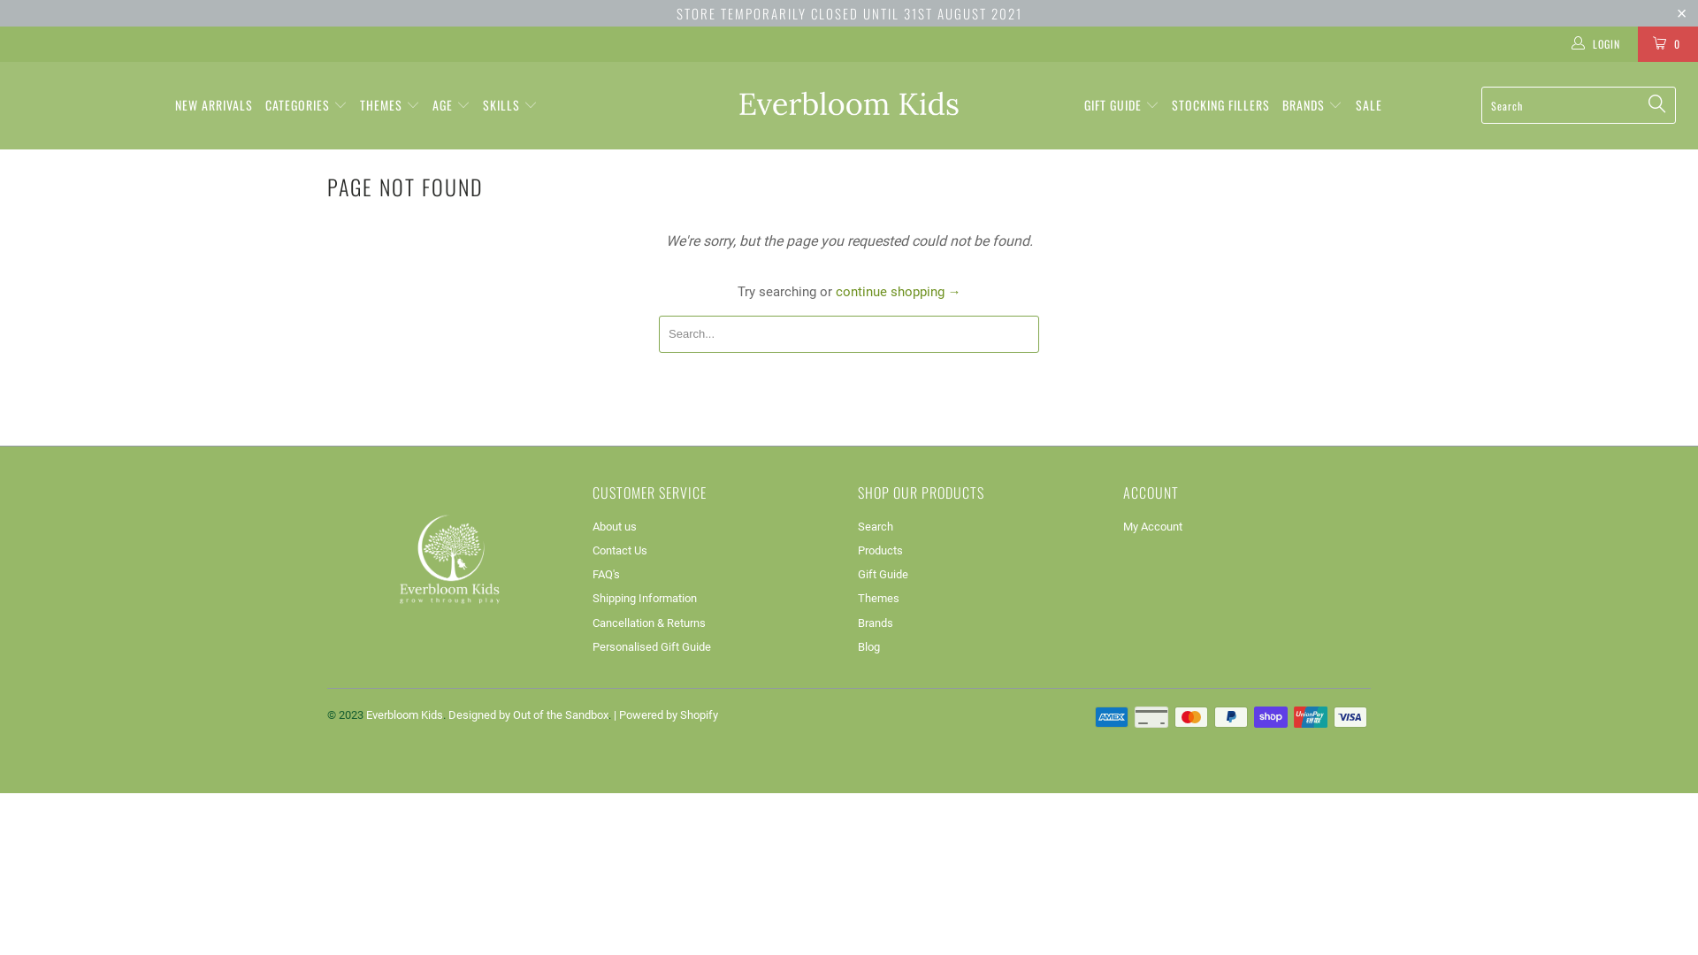 This screenshot has height=955, width=1698. What do you see at coordinates (1312, 106) in the screenshot?
I see `BRANDS` at bounding box center [1312, 106].